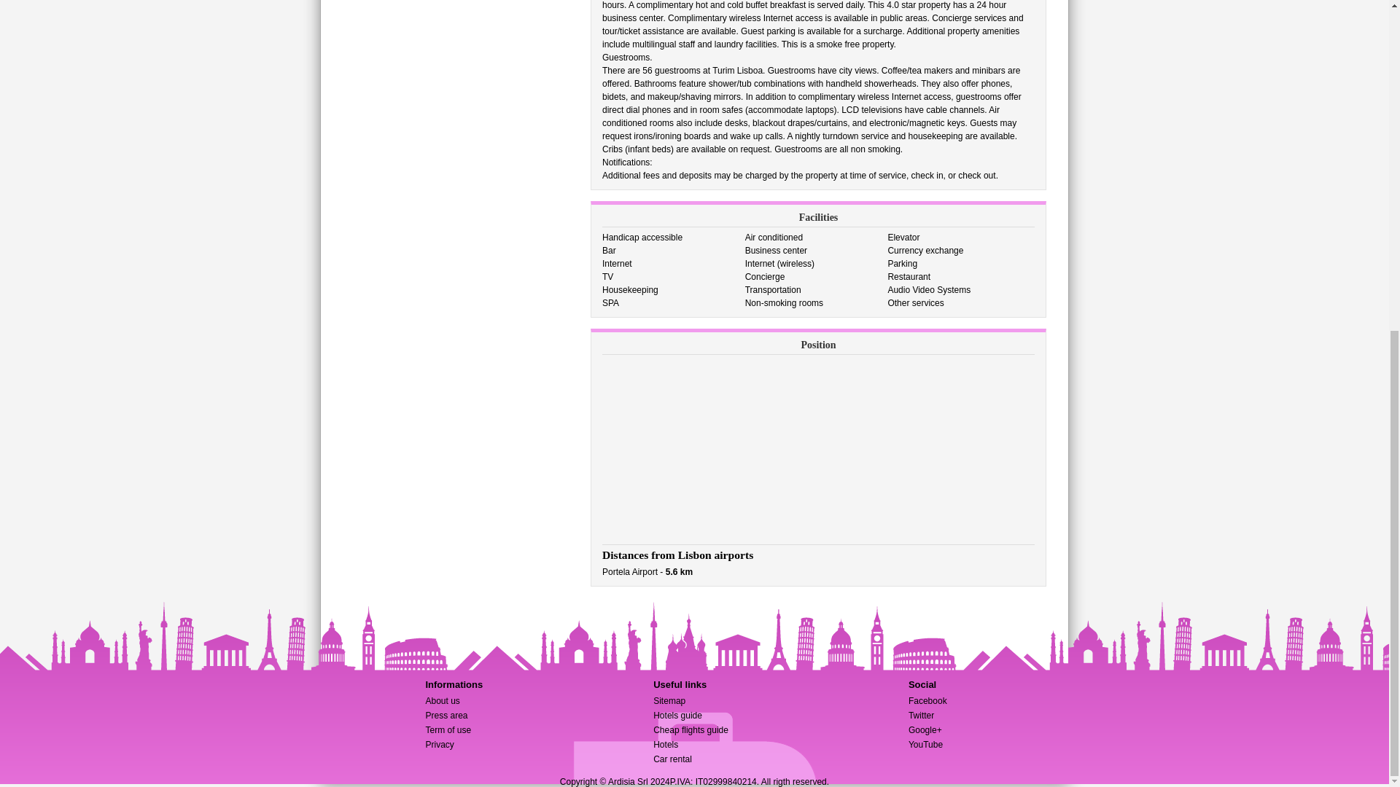 This screenshot has height=787, width=1400. I want to click on Press area, so click(446, 716).